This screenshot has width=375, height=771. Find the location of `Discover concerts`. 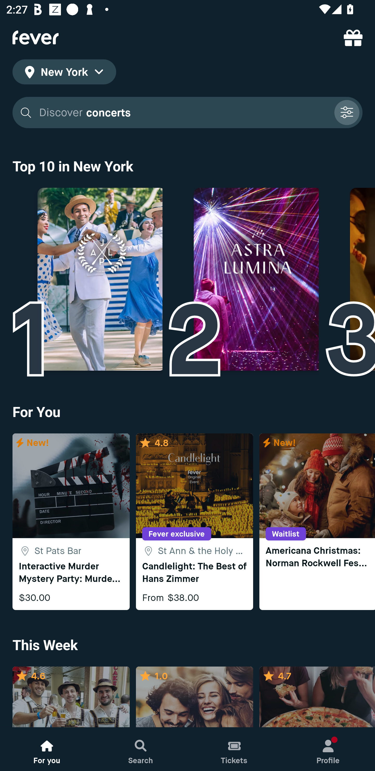

Discover concerts is located at coordinates (187, 113).